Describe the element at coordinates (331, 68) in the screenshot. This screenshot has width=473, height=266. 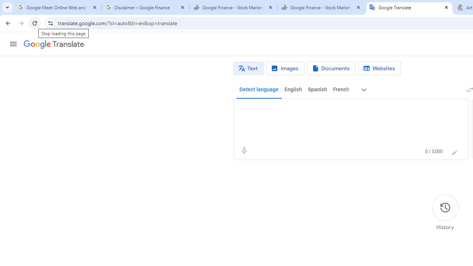
I see `Document translation` at that location.